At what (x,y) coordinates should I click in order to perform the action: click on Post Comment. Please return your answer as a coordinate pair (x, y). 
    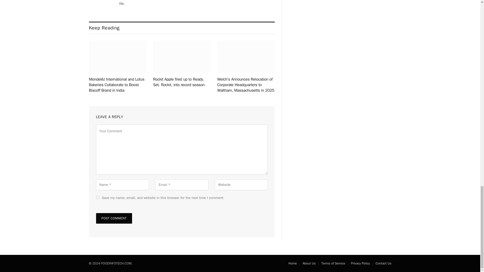
    Looking at the image, I should click on (114, 218).